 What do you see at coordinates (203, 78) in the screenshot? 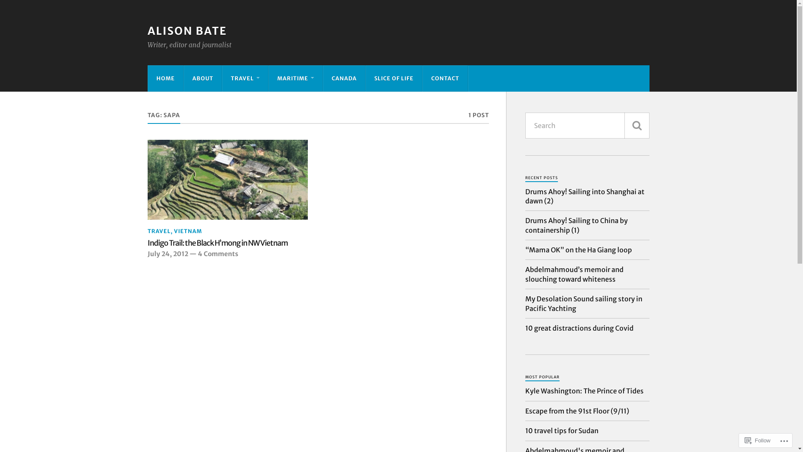
I see `ABOUT` at bounding box center [203, 78].